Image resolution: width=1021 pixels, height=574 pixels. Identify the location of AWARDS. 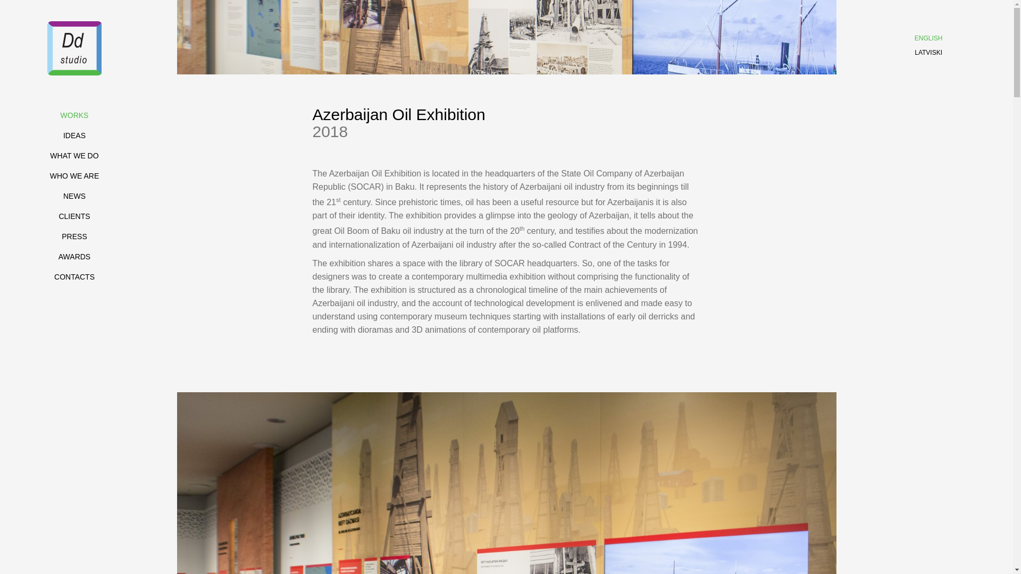
(74, 257).